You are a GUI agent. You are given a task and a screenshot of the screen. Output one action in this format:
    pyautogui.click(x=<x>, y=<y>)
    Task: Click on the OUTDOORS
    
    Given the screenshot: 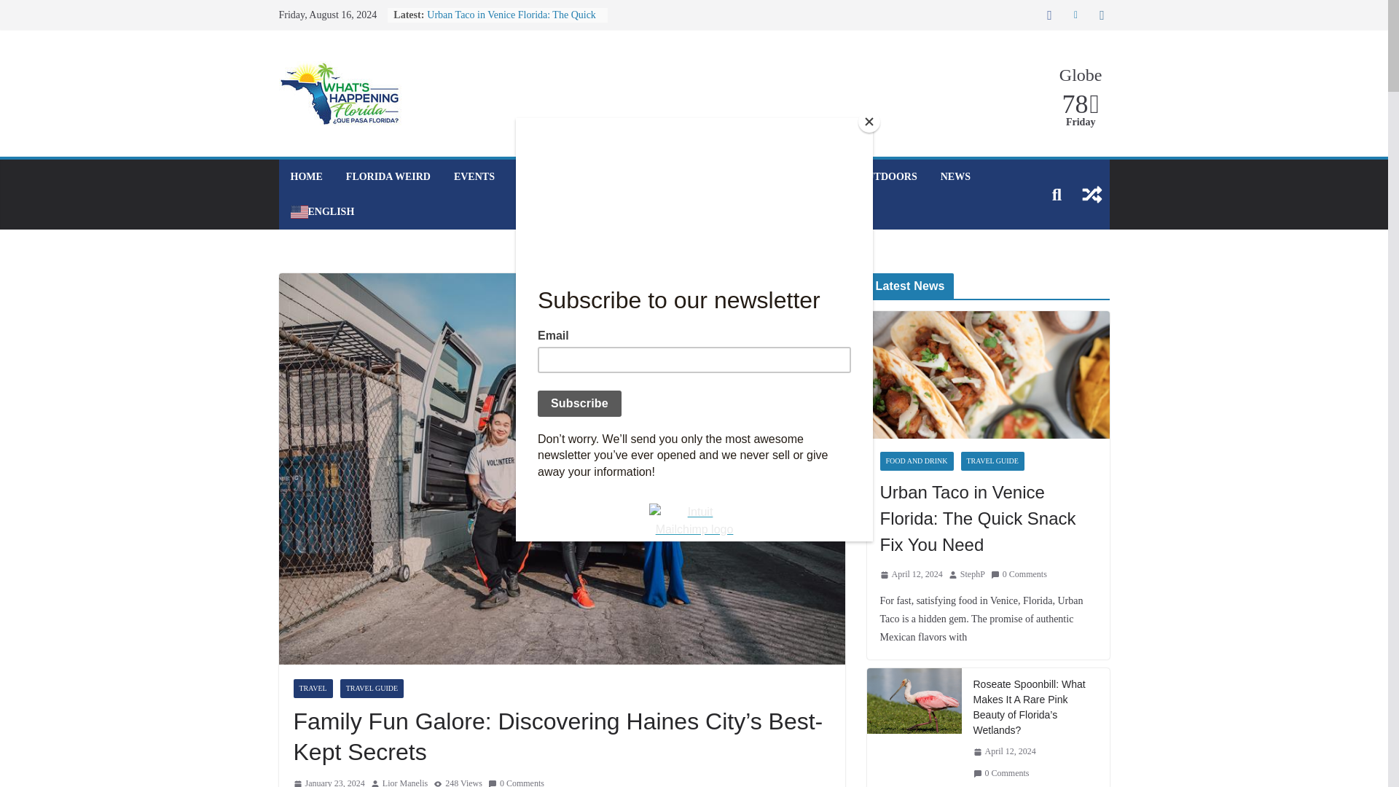 What is the action you would take?
    pyautogui.click(x=887, y=176)
    